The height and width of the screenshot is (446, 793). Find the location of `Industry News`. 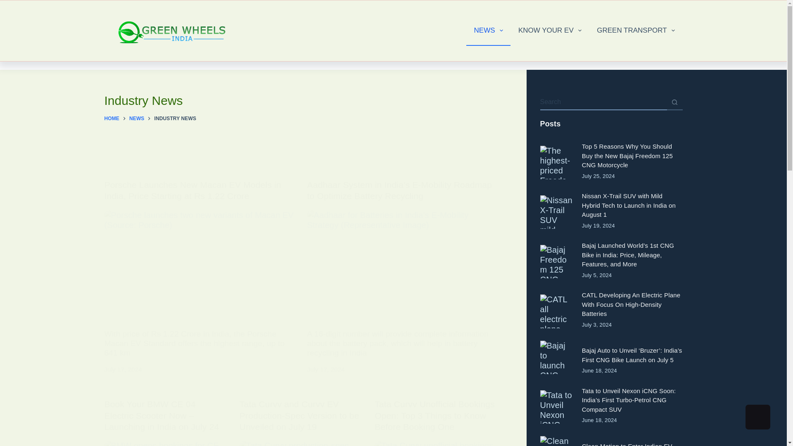

Industry News is located at coordinates (300, 101).